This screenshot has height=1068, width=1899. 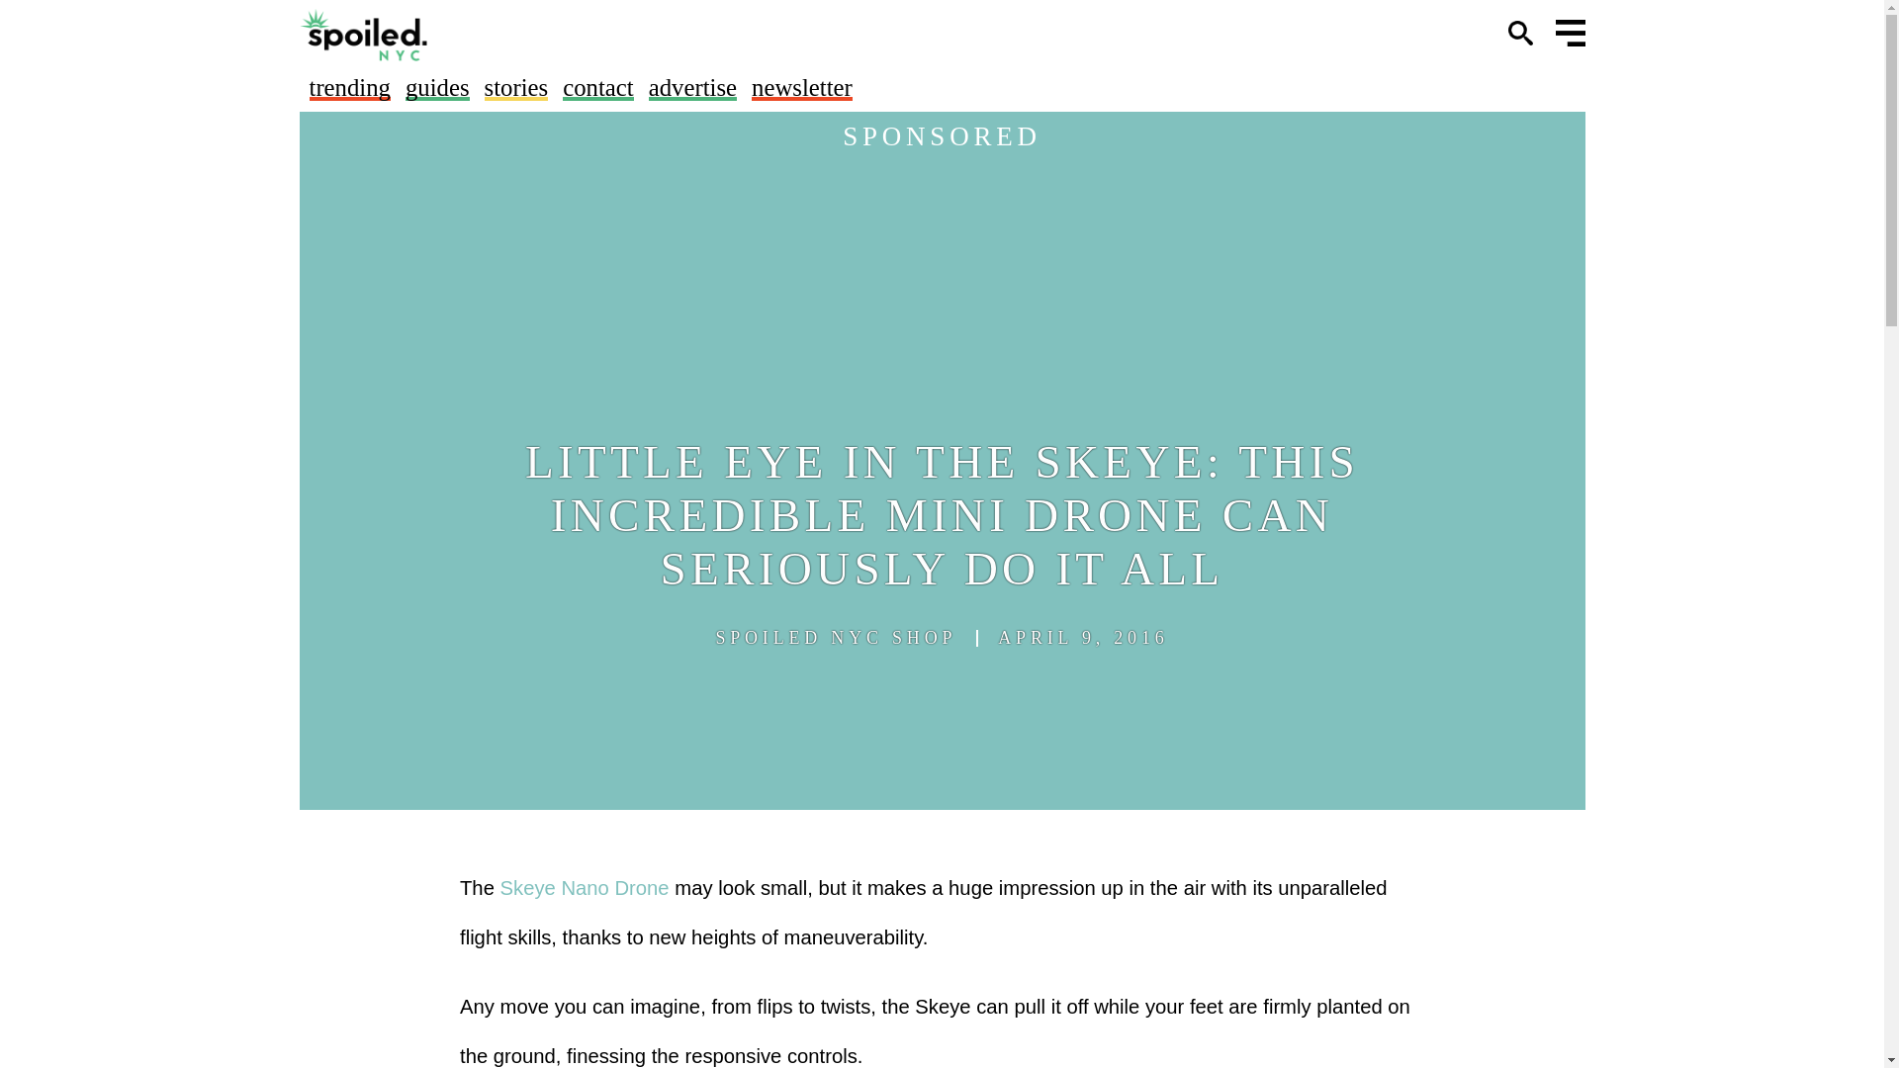 What do you see at coordinates (802, 87) in the screenshot?
I see `newsletter` at bounding box center [802, 87].